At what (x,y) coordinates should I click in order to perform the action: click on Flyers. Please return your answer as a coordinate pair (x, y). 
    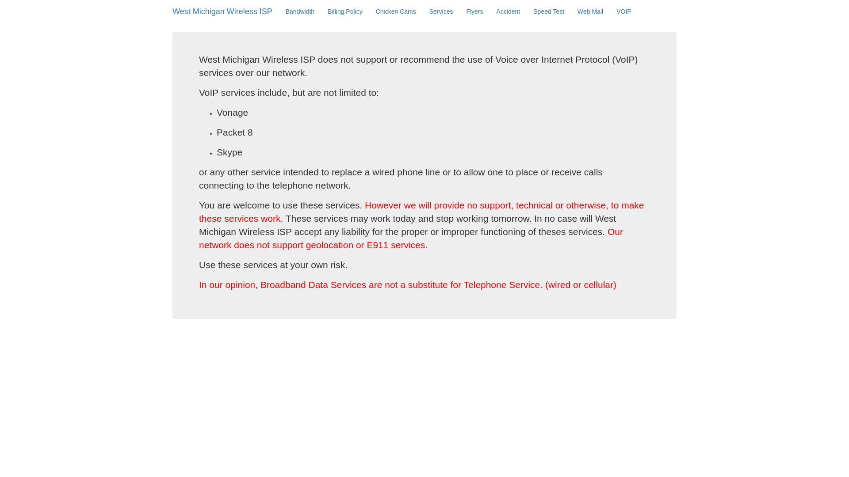
    Looking at the image, I should click on (474, 11).